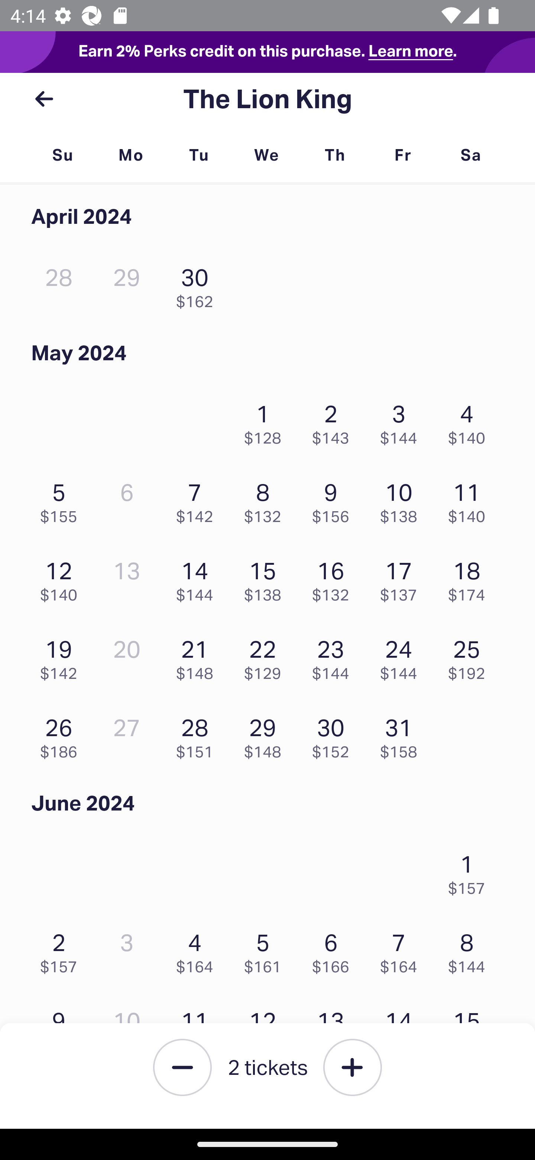 The height and width of the screenshot is (1160, 535). I want to click on 4 $140, so click(470, 421).